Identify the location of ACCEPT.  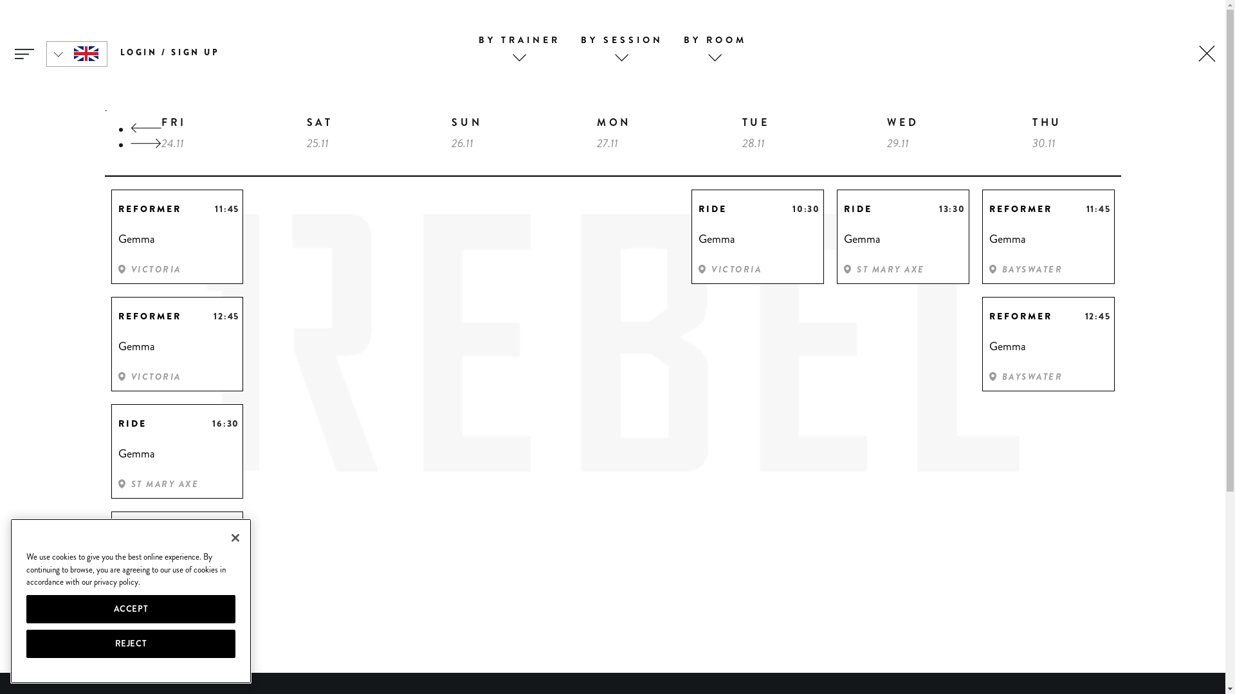
(131, 609).